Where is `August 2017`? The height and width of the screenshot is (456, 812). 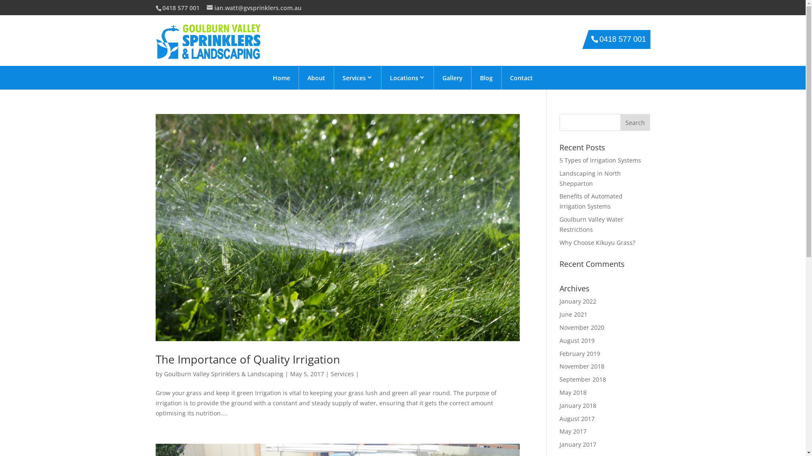 August 2017 is located at coordinates (577, 419).